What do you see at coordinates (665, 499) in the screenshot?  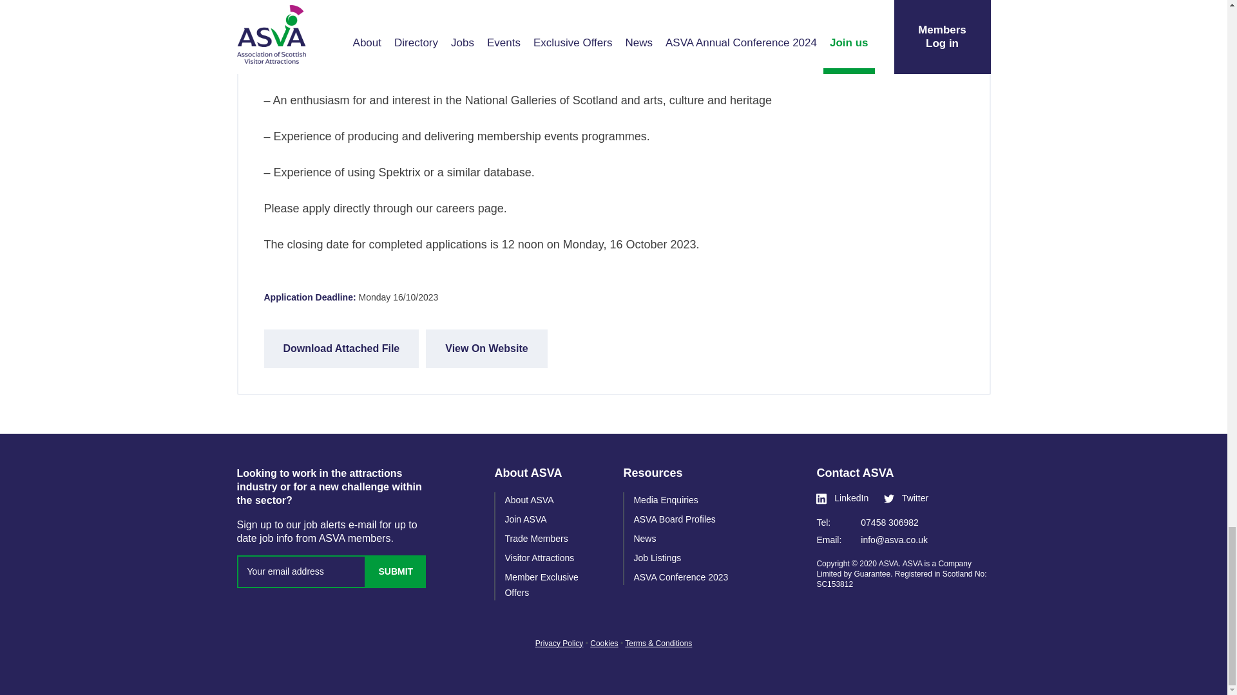 I see `Media Enquiries` at bounding box center [665, 499].